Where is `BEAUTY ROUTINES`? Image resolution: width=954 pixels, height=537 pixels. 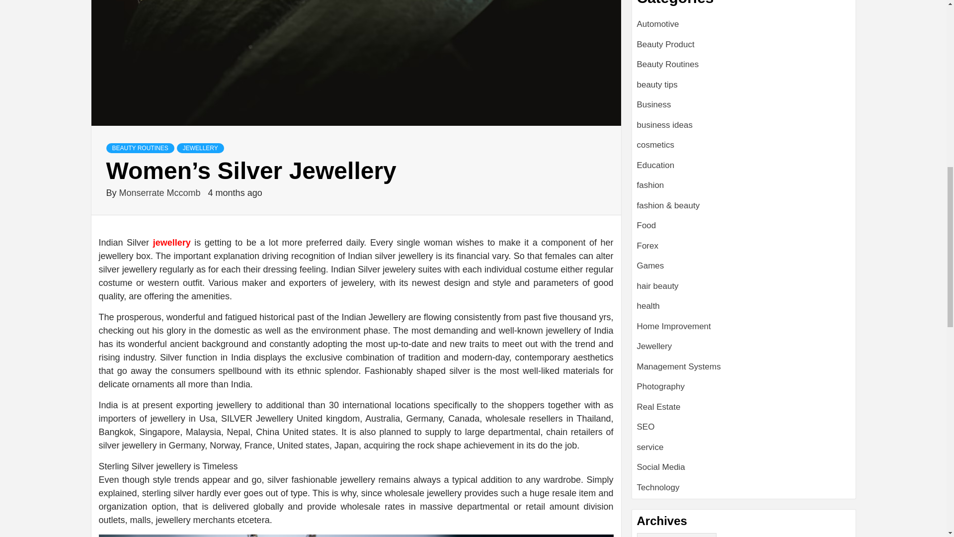 BEAUTY ROUTINES is located at coordinates (140, 148).